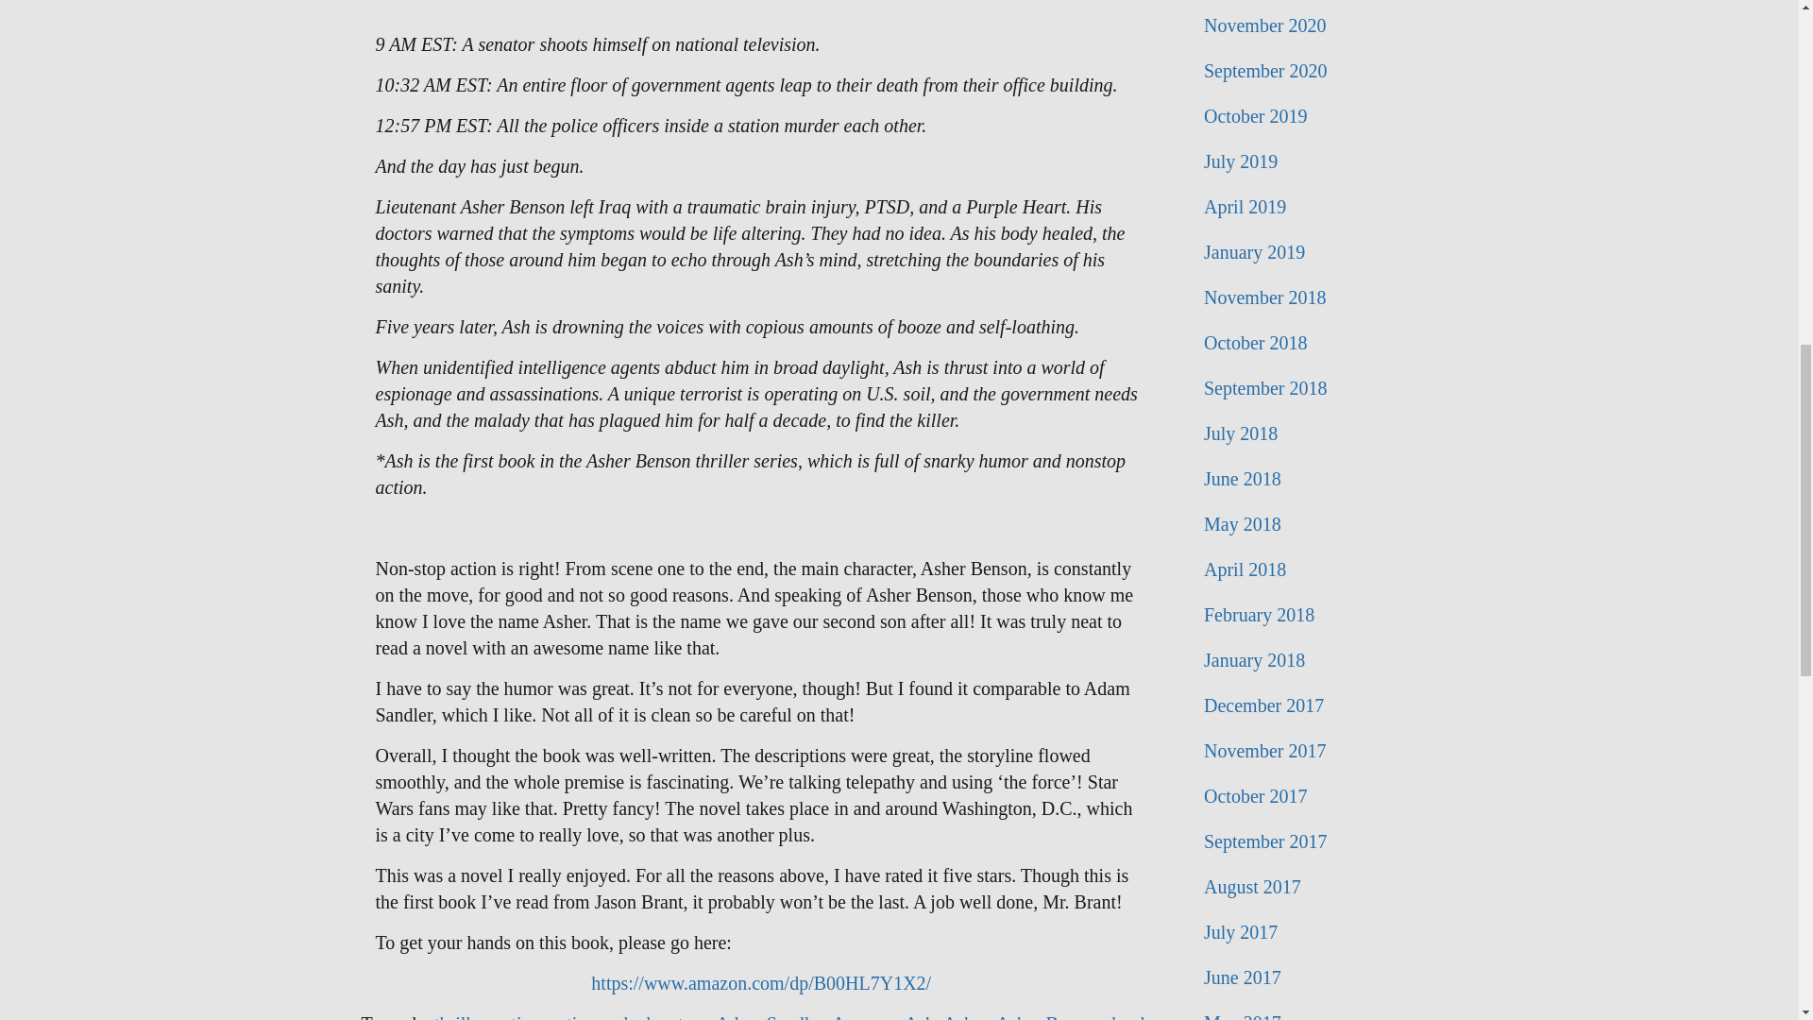 The height and width of the screenshot is (1020, 1813). I want to click on January 2019, so click(1313, 251).